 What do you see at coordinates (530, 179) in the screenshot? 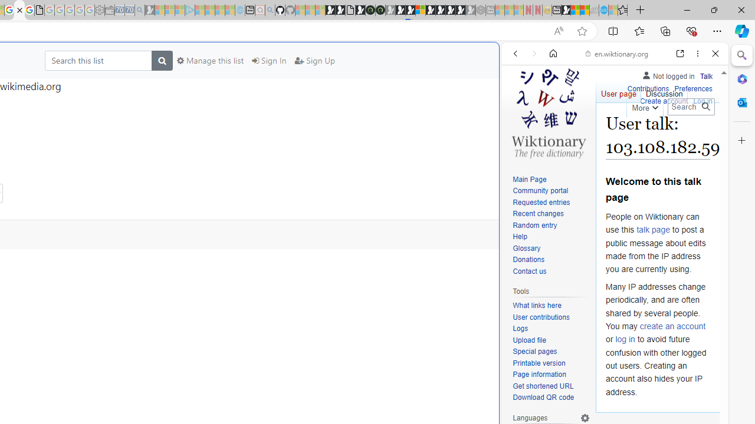
I see `Main Page` at bounding box center [530, 179].